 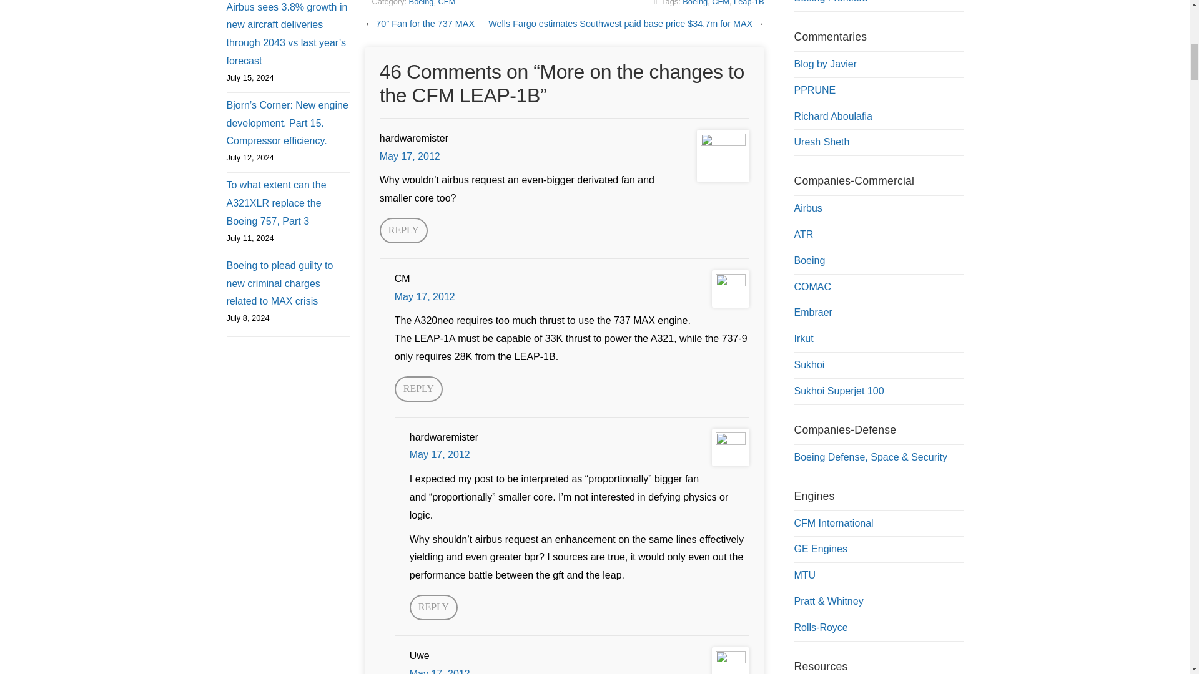 I want to click on REPLY, so click(x=403, y=230).